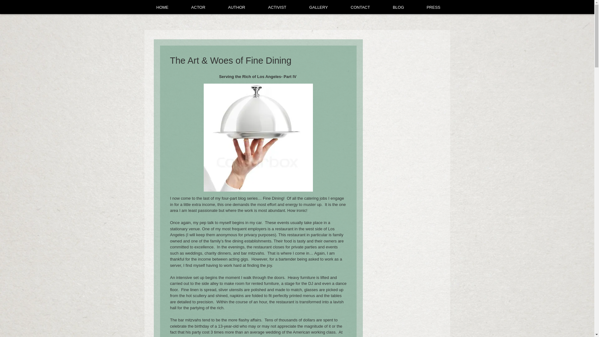 This screenshot has height=337, width=599. I want to click on GALLERY, so click(318, 7).